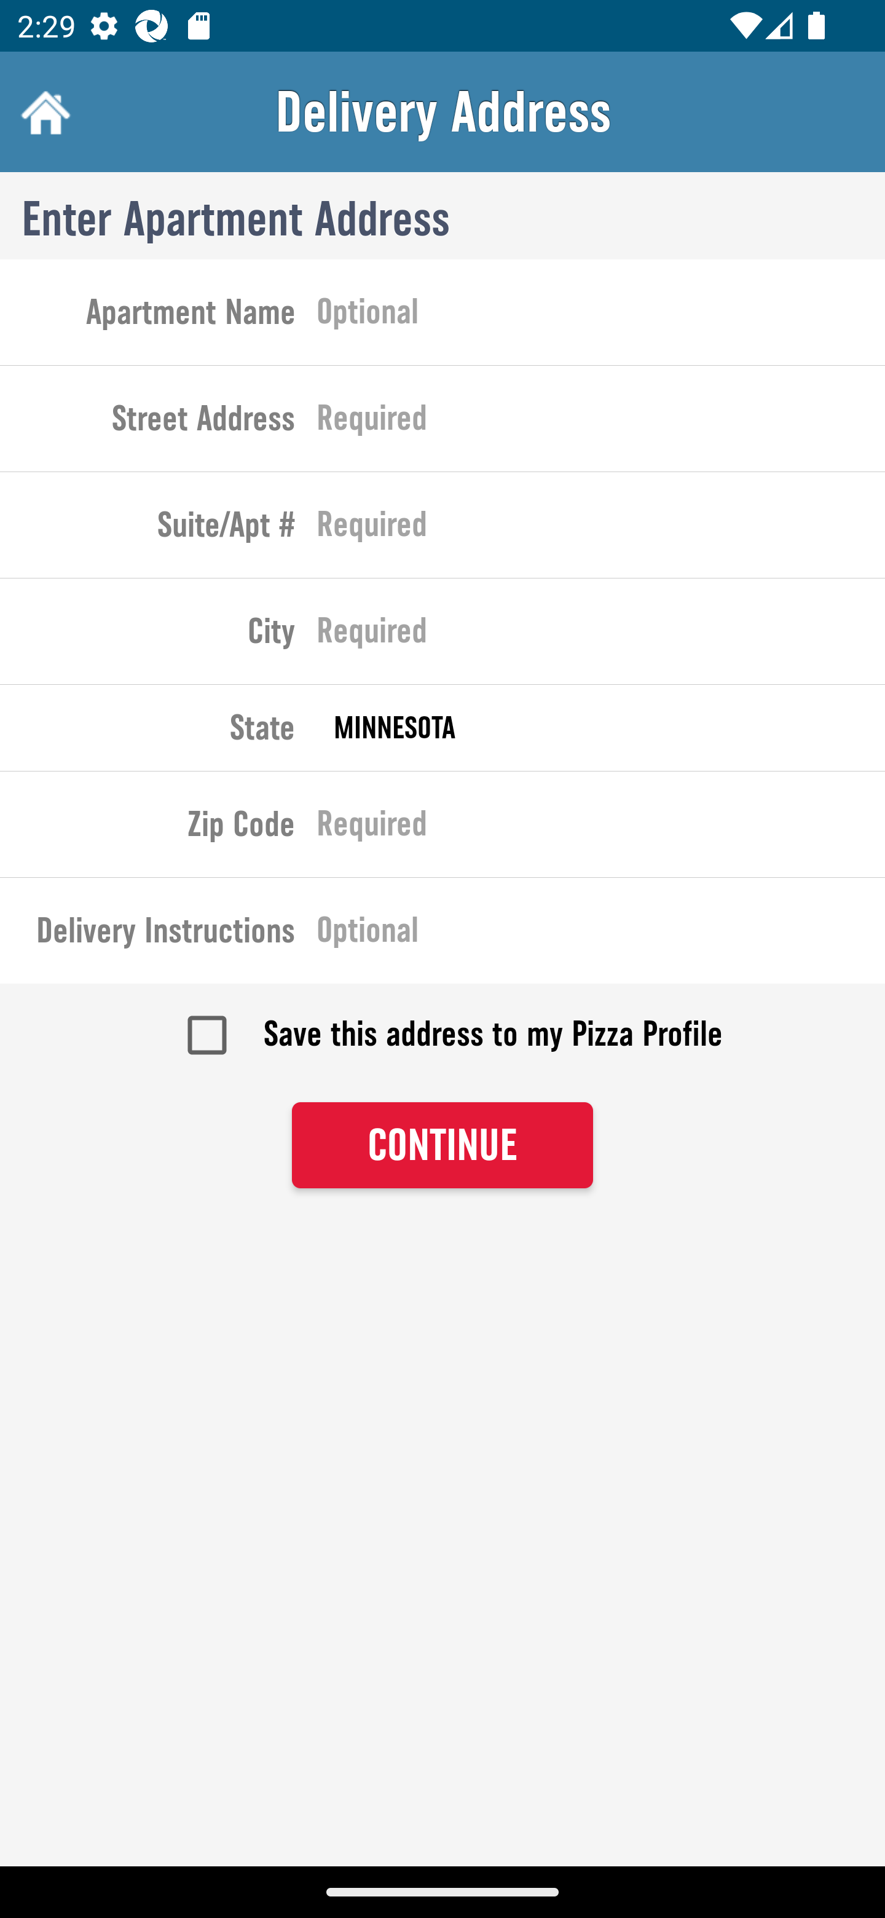  Describe the element at coordinates (601, 423) in the screenshot. I see `Required` at that location.